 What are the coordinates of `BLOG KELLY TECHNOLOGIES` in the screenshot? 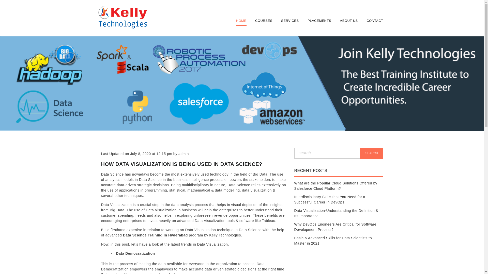 It's located at (122, 41).